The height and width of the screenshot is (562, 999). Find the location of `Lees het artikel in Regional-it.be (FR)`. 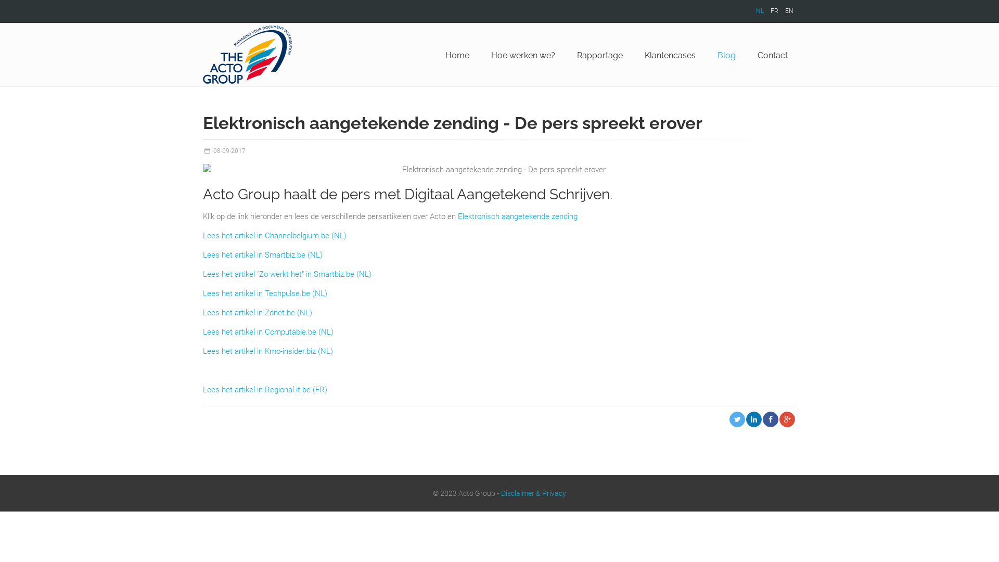

Lees het artikel in Regional-it.be (FR) is located at coordinates (265, 390).